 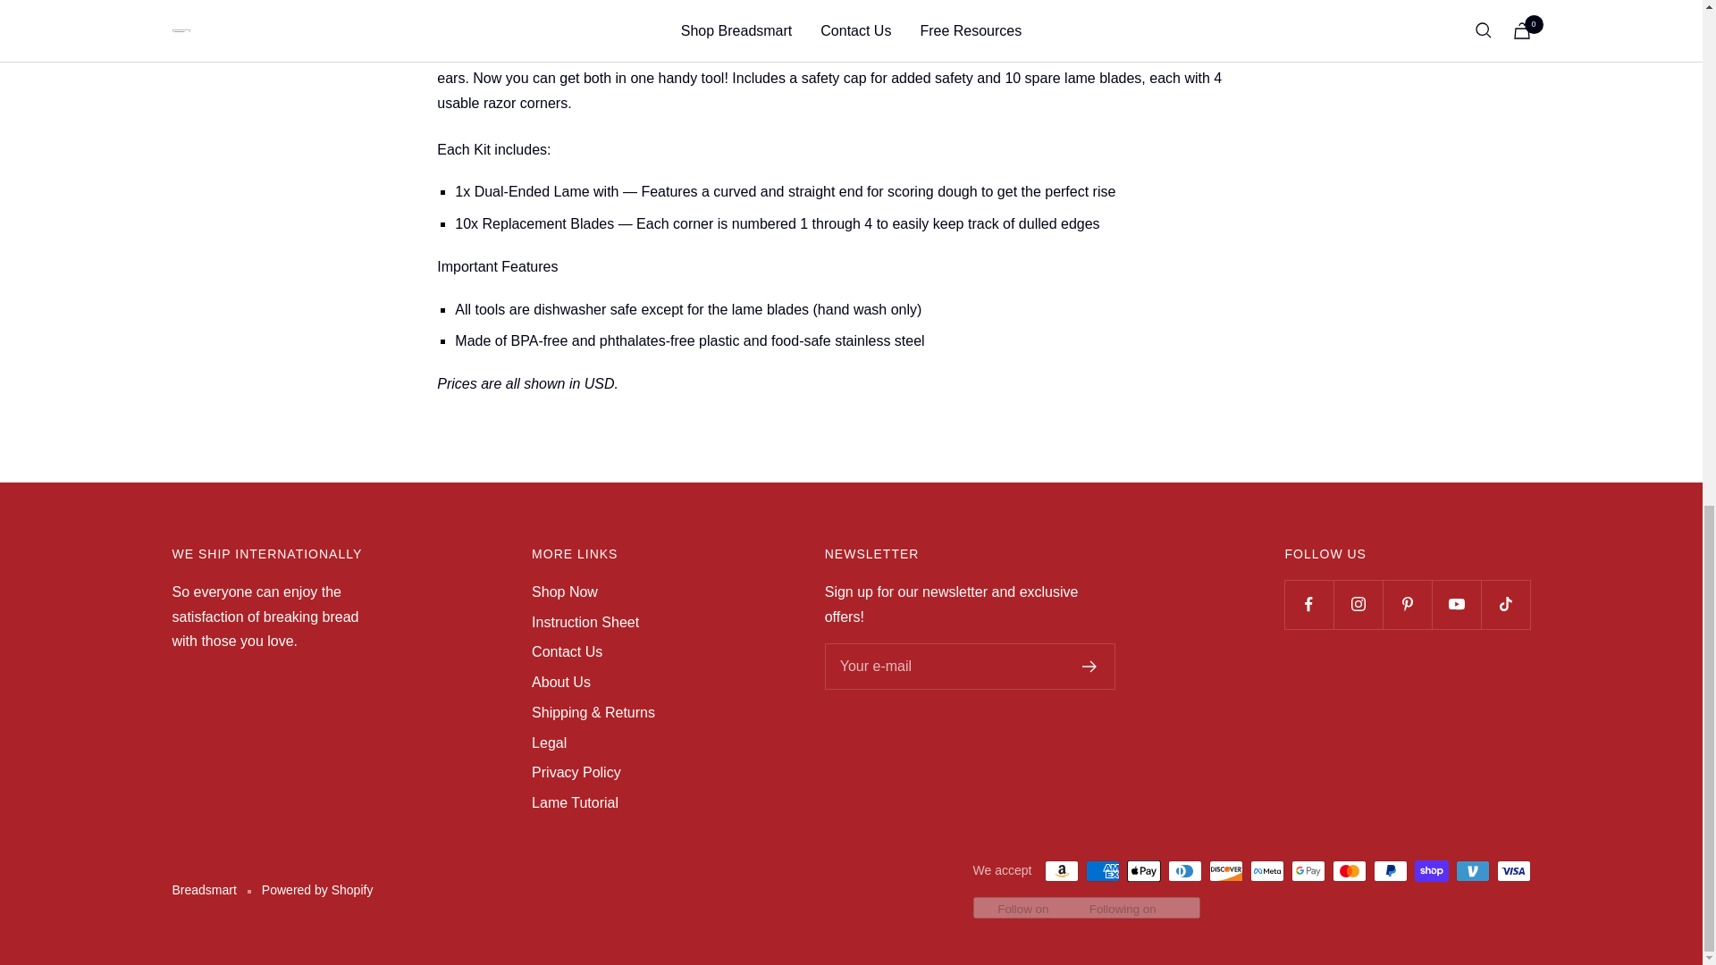 What do you see at coordinates (1090, 666) in the screenshot?
I see `Register` at bounding box center [1090, 666].